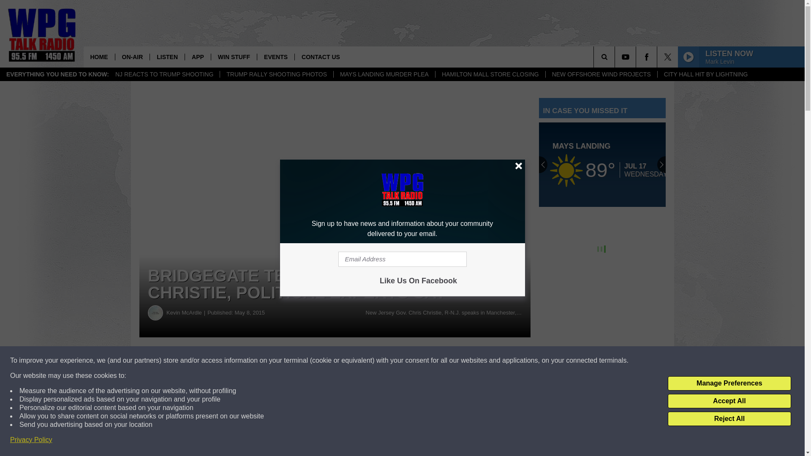 The width and height of the screenshot is (811, 456). Describe the element at coordinates (275, 57) in the screenshot. I see `EVENTS` at that location.